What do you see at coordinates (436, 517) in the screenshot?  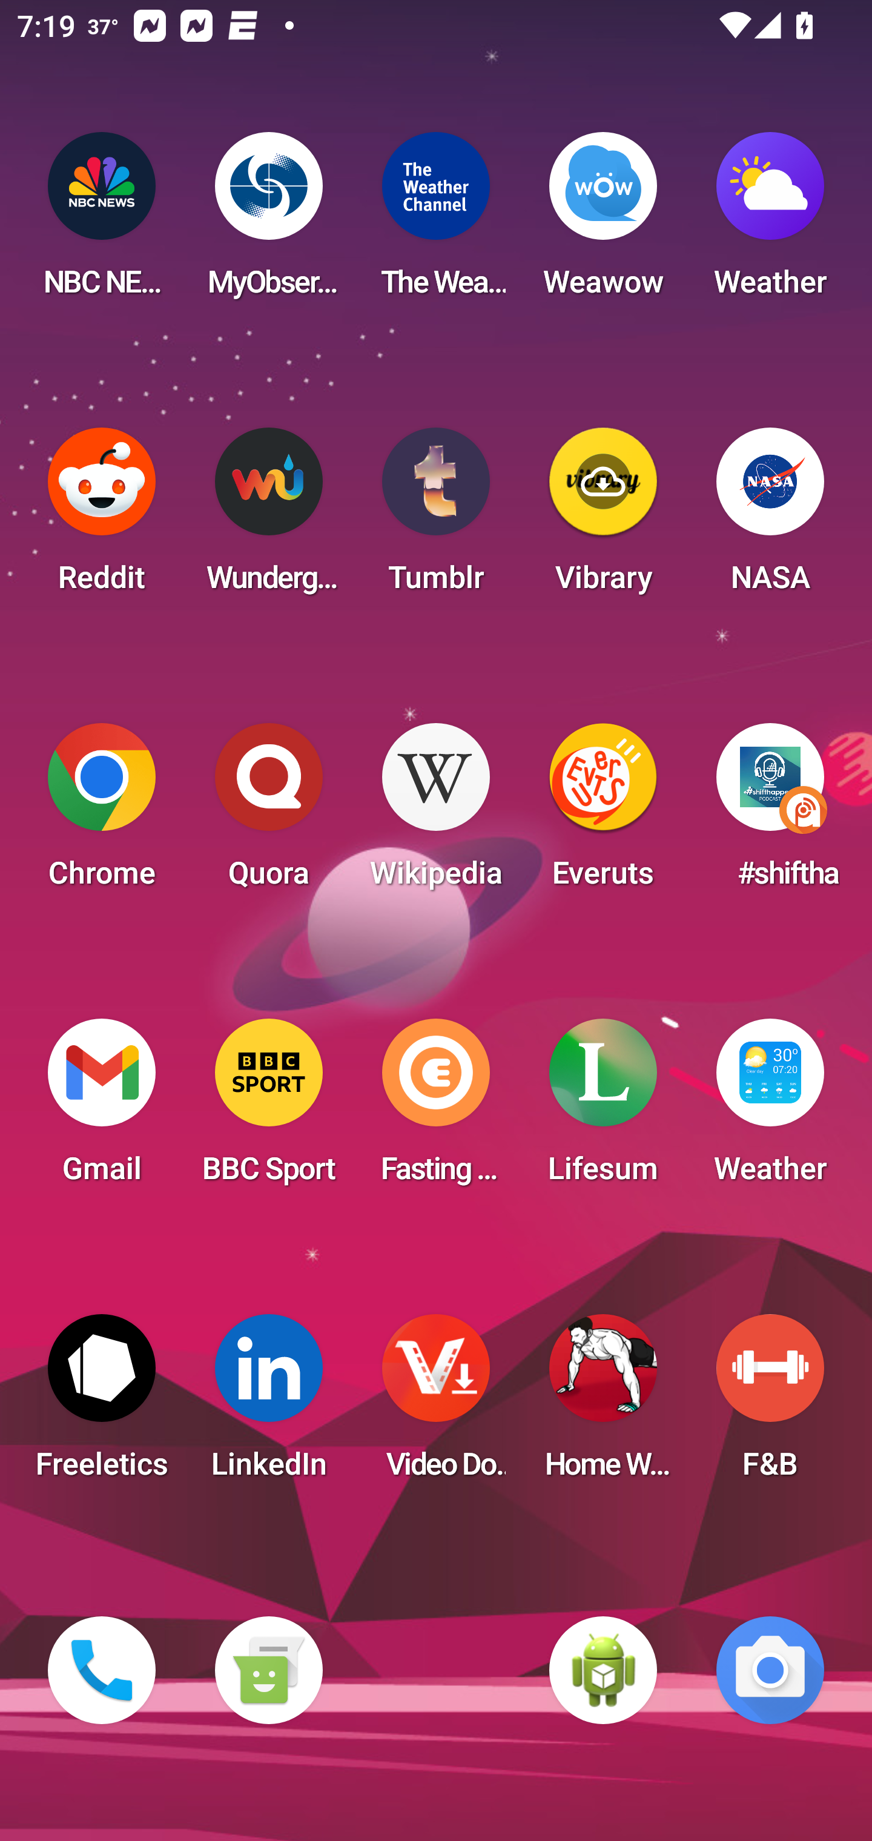 I see `Tumblr` at bounding box center [436, 517].